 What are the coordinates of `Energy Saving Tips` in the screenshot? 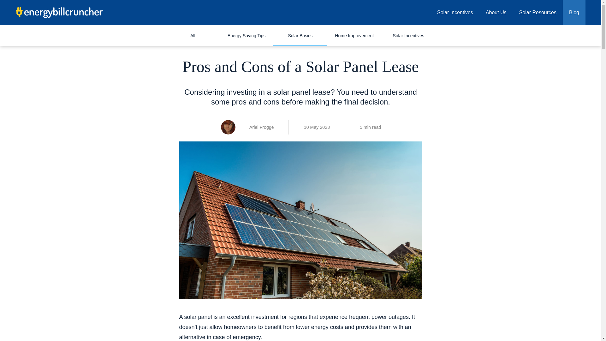 It's located at (247, 35).